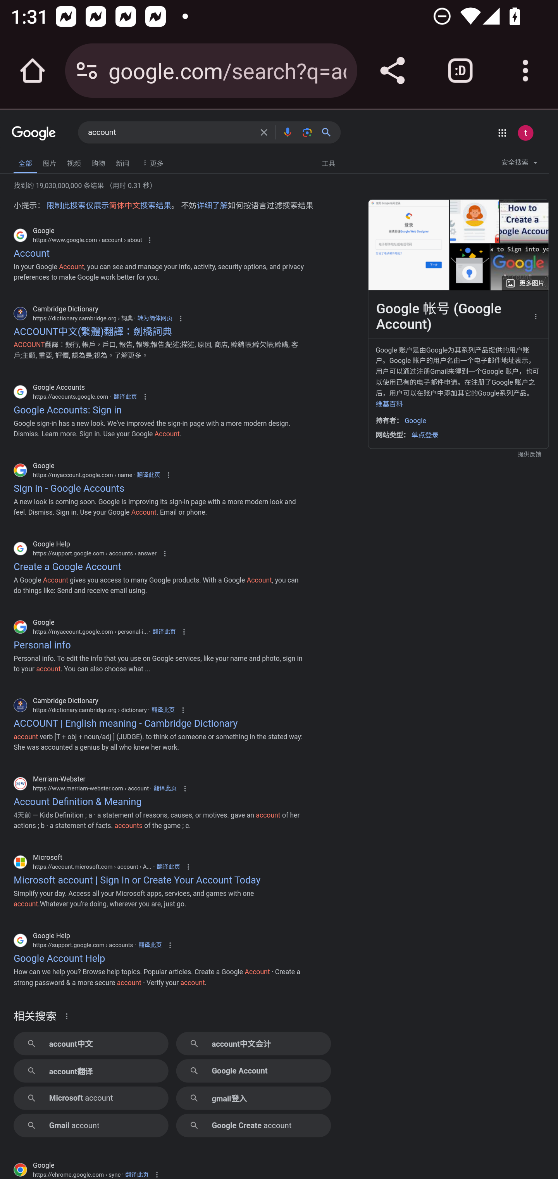 The height and width of the screenshot is (1179, 558). I want to click on 翻译此页, so click(148, 475).